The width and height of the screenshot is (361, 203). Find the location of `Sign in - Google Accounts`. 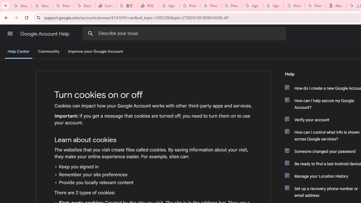

Sign in - Google Accounts is located at coordinates (252, 6).